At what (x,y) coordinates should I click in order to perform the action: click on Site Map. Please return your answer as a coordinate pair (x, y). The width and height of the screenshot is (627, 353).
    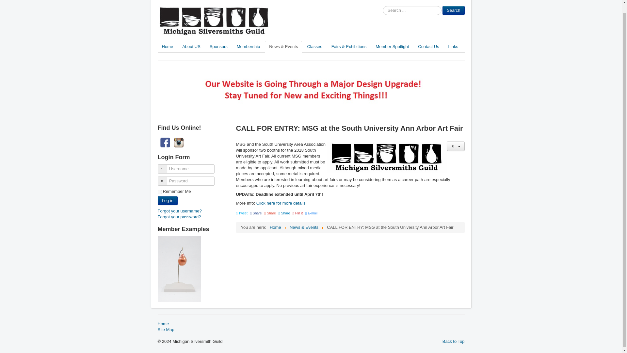
    Looking at the image, I should click on (311, 330).